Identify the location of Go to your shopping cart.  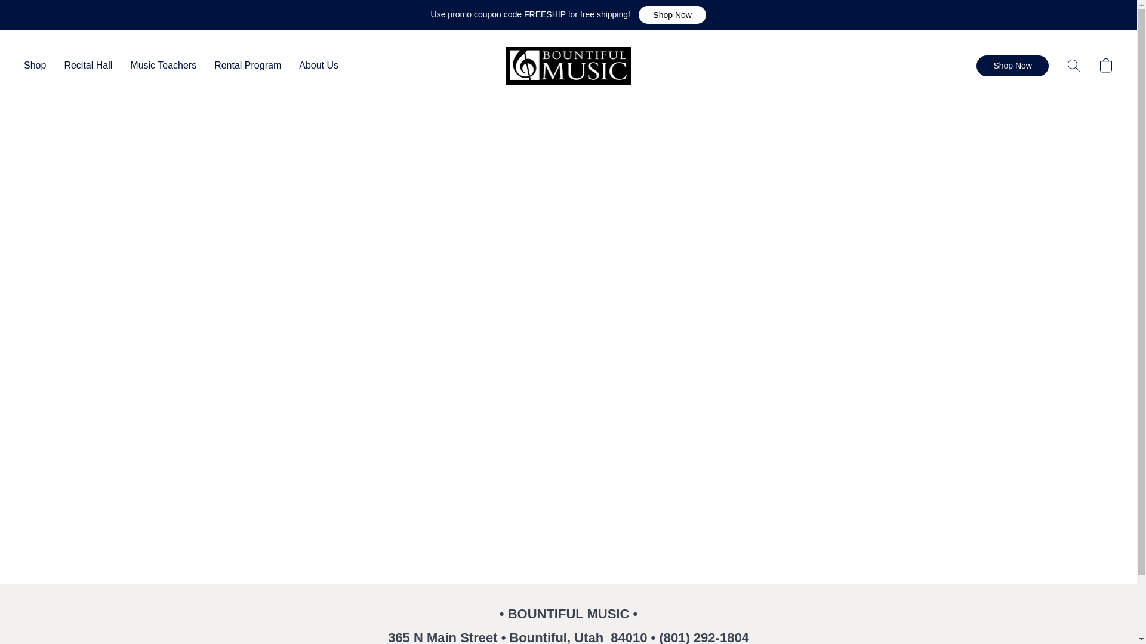
(1105, 65).